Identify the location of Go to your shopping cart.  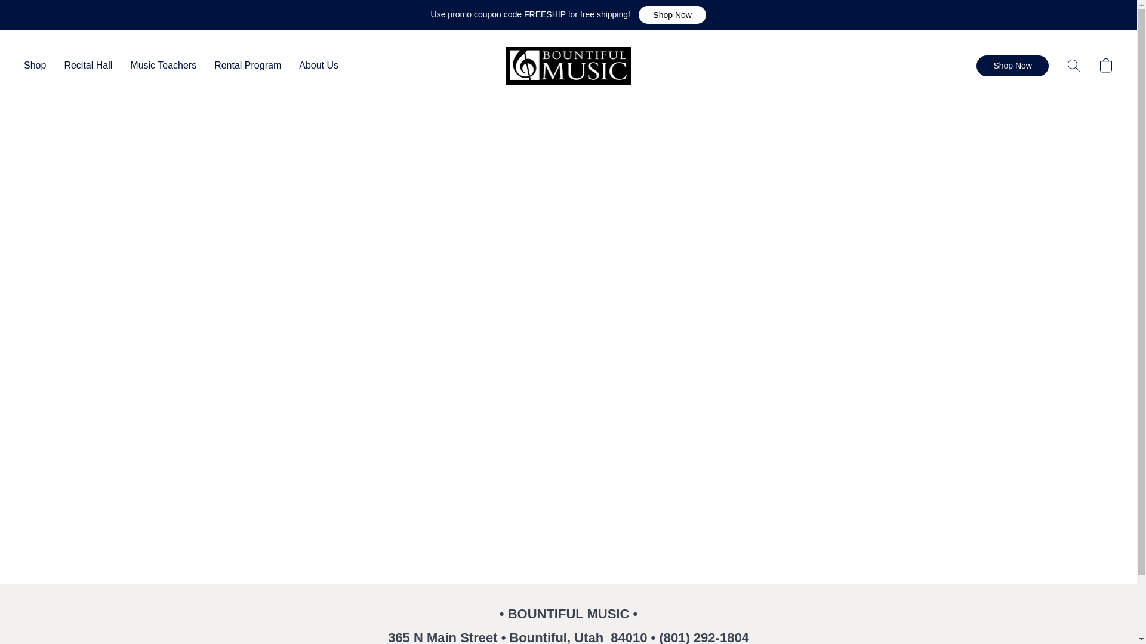
(1105, 65).